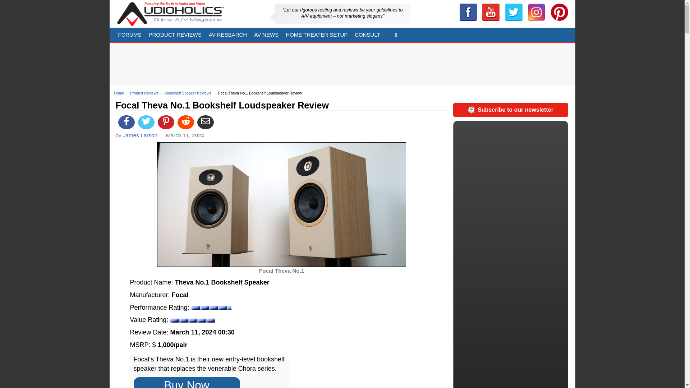 The image size is (690, 388). Describe the element at coordinates (206, 122) in the screenshot. I see `email` at that location.